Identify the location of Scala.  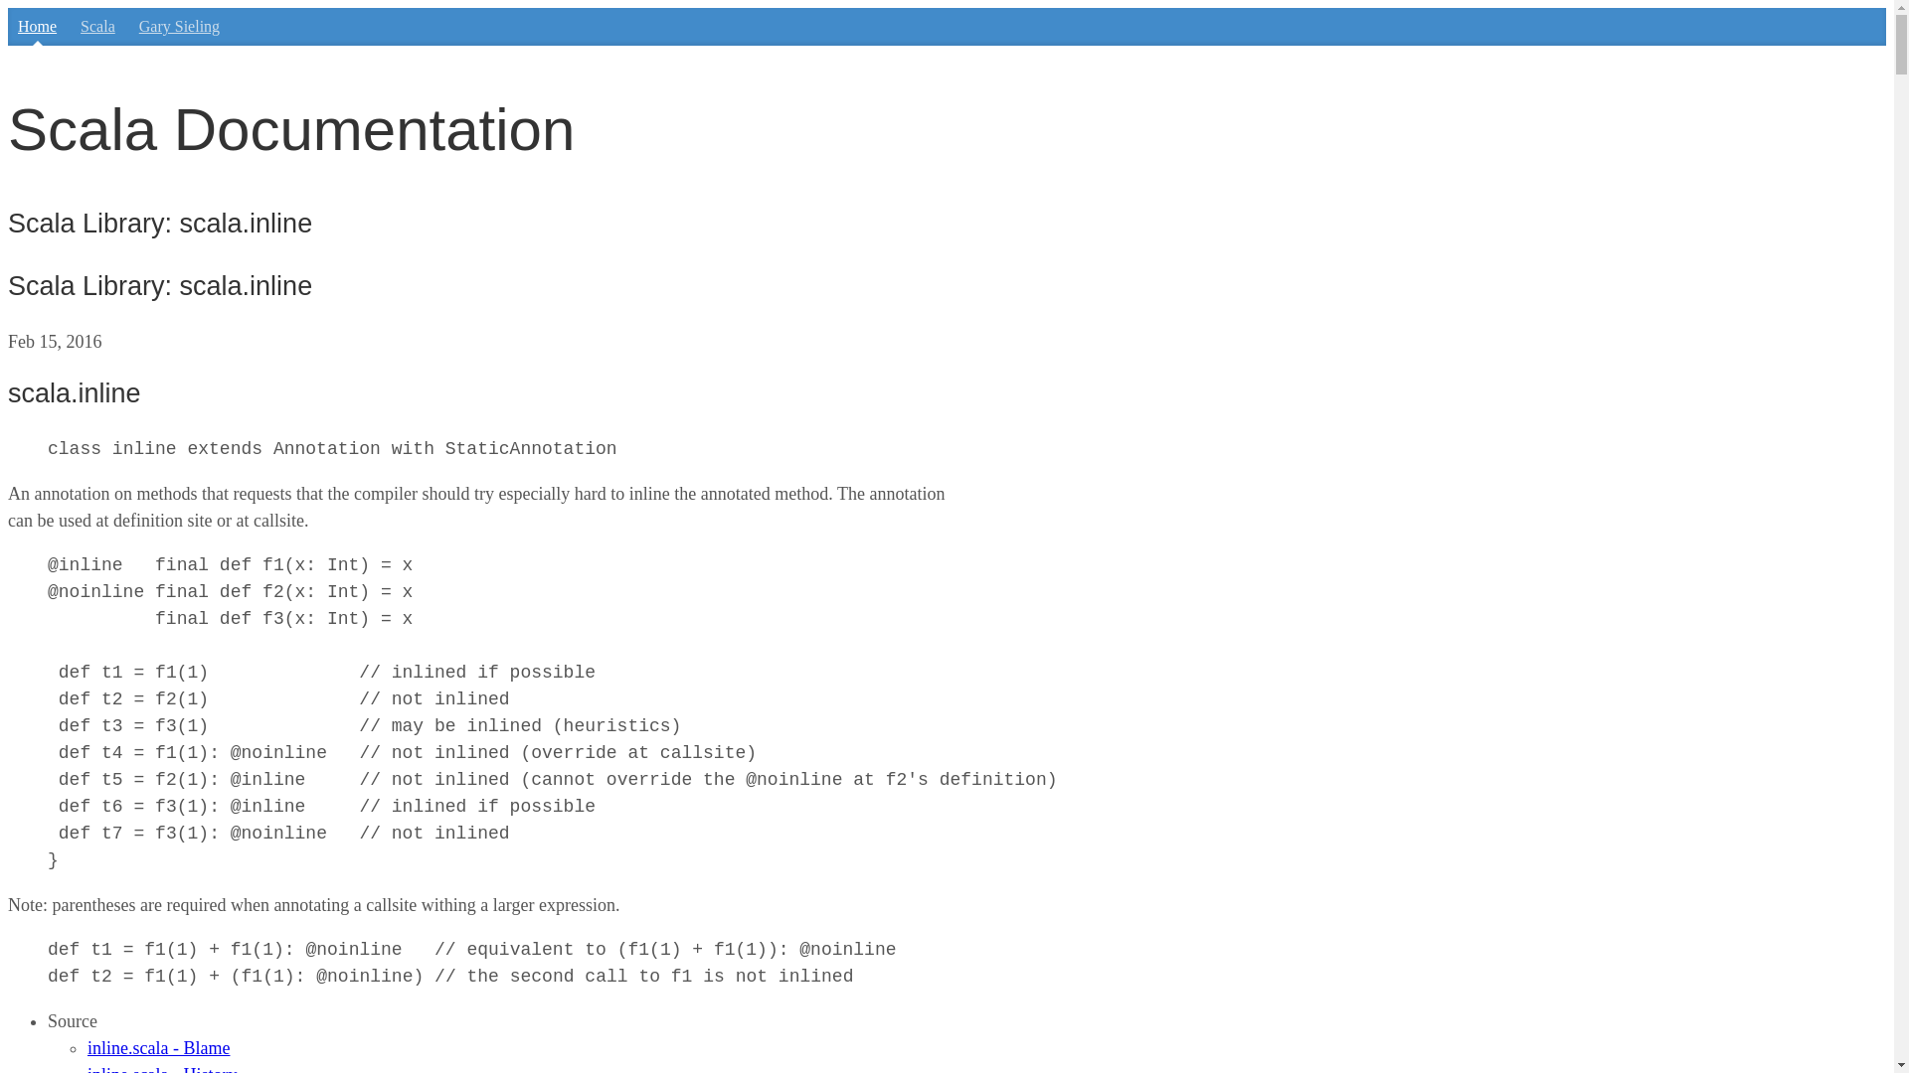
(97, 26).